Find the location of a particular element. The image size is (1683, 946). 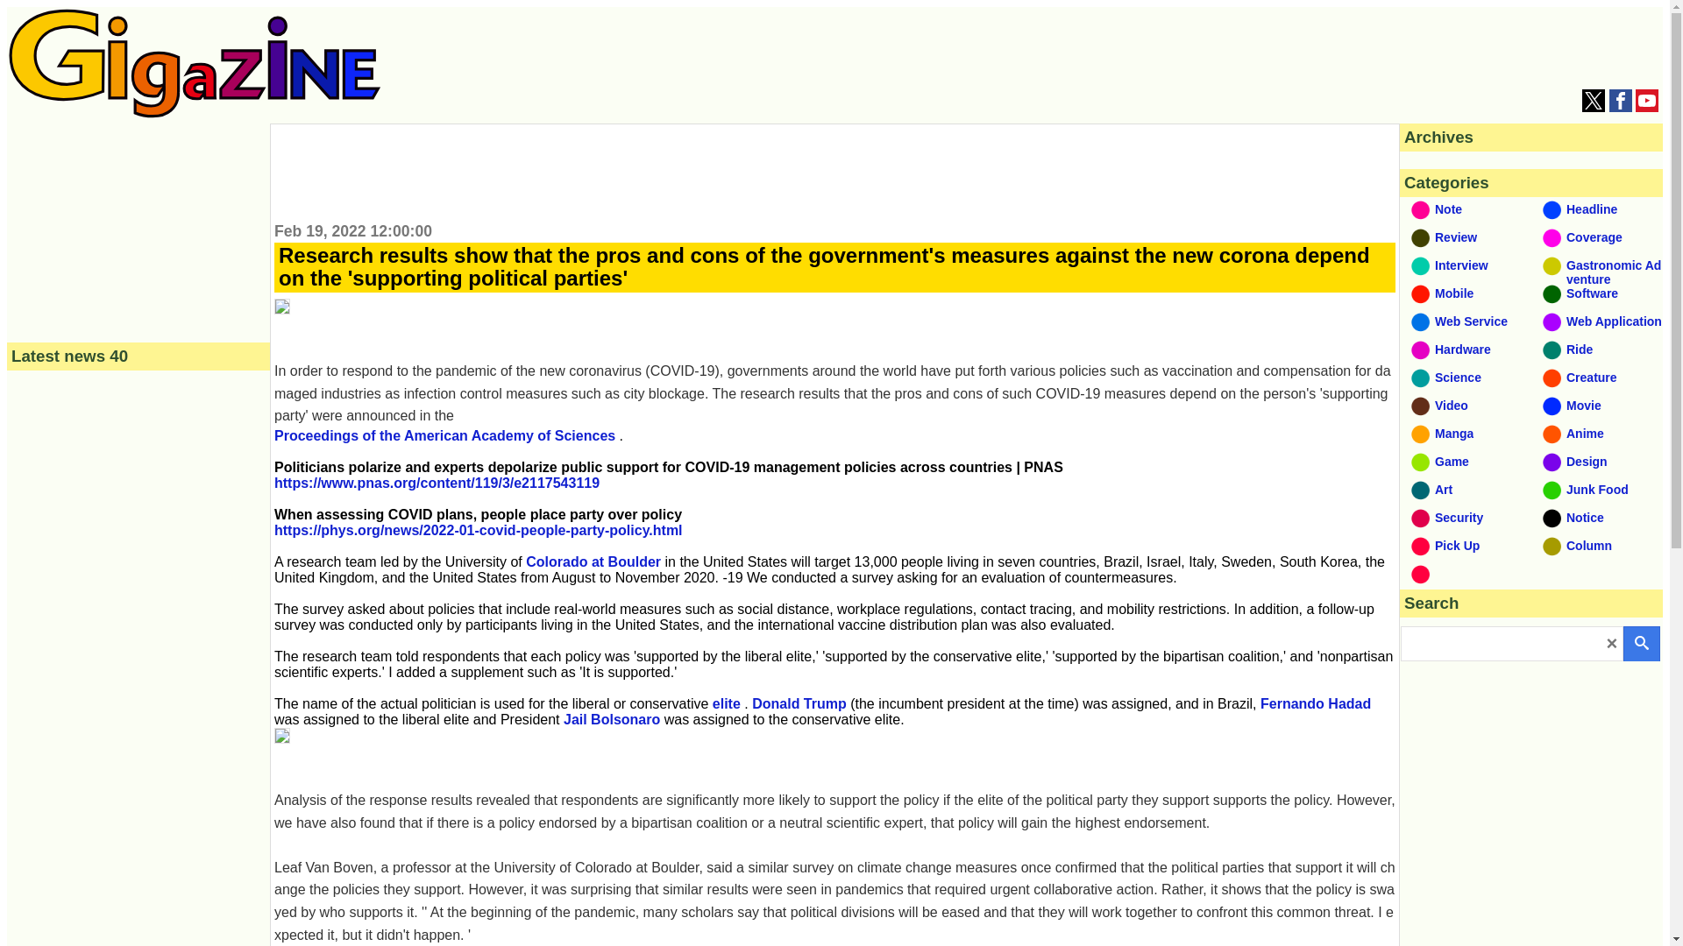

Proceedings of the American Academy of Sciences is located at coordinates (444, 436).